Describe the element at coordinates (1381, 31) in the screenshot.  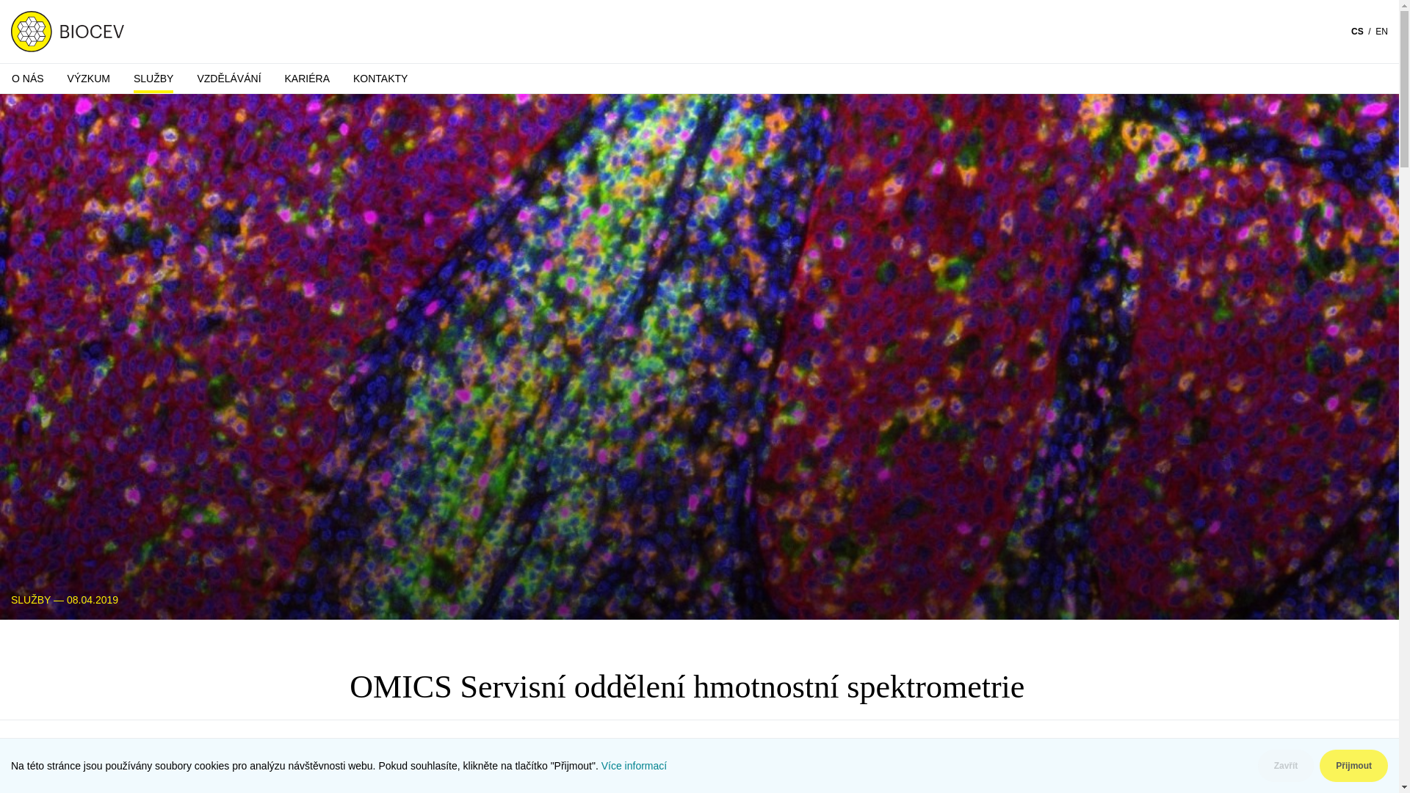
I see `EN` at that location.